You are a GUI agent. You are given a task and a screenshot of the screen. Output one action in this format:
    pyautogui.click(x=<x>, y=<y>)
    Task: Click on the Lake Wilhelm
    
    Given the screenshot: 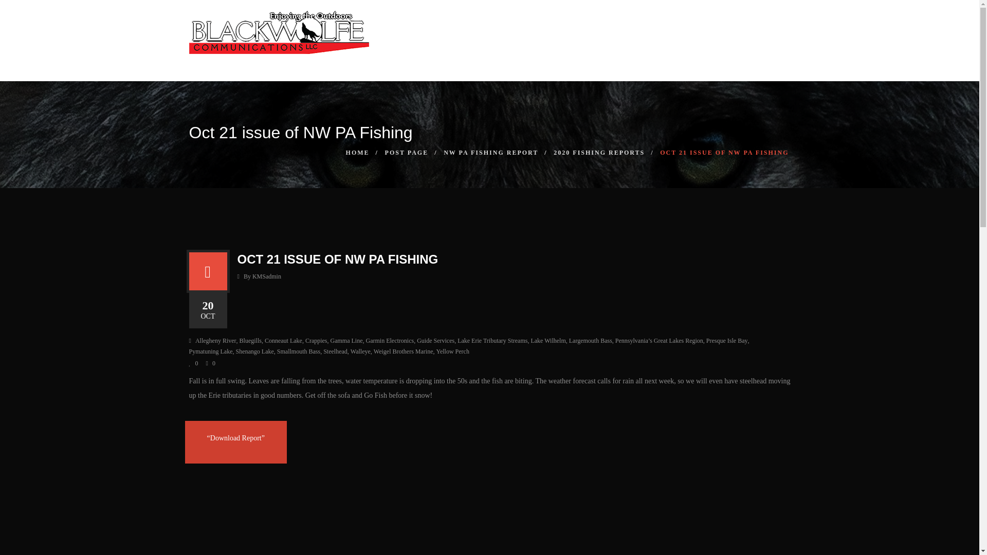 What is the action you would take?
    pyautogui.click(x=548, y=341)
    